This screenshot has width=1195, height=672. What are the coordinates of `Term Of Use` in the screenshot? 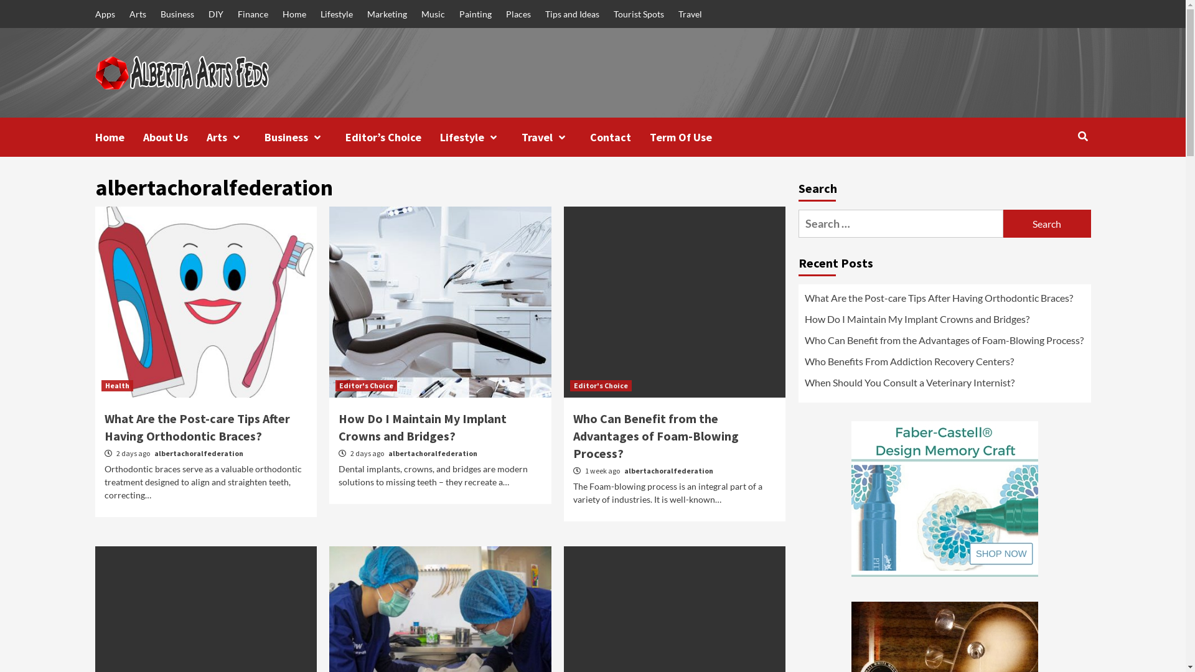 It's located at (690, 137).